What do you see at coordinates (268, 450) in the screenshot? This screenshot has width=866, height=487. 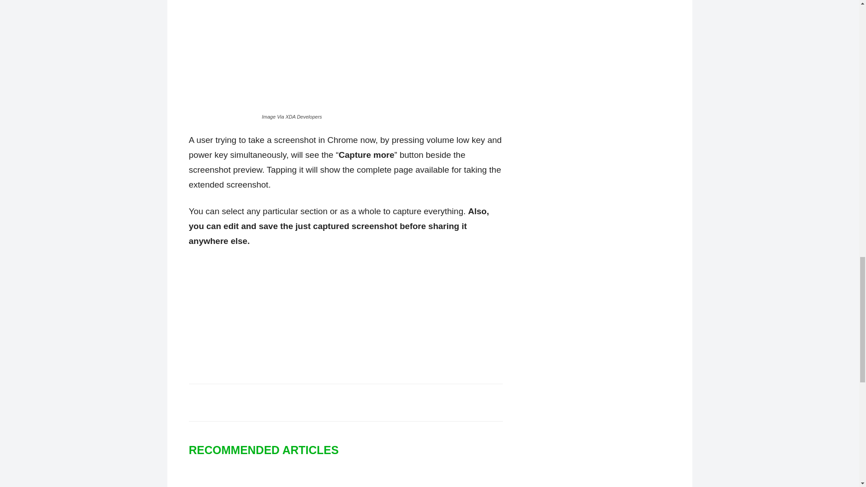 I see `RECOMMENDED ARTICLES` at bounding box center [268, 450].